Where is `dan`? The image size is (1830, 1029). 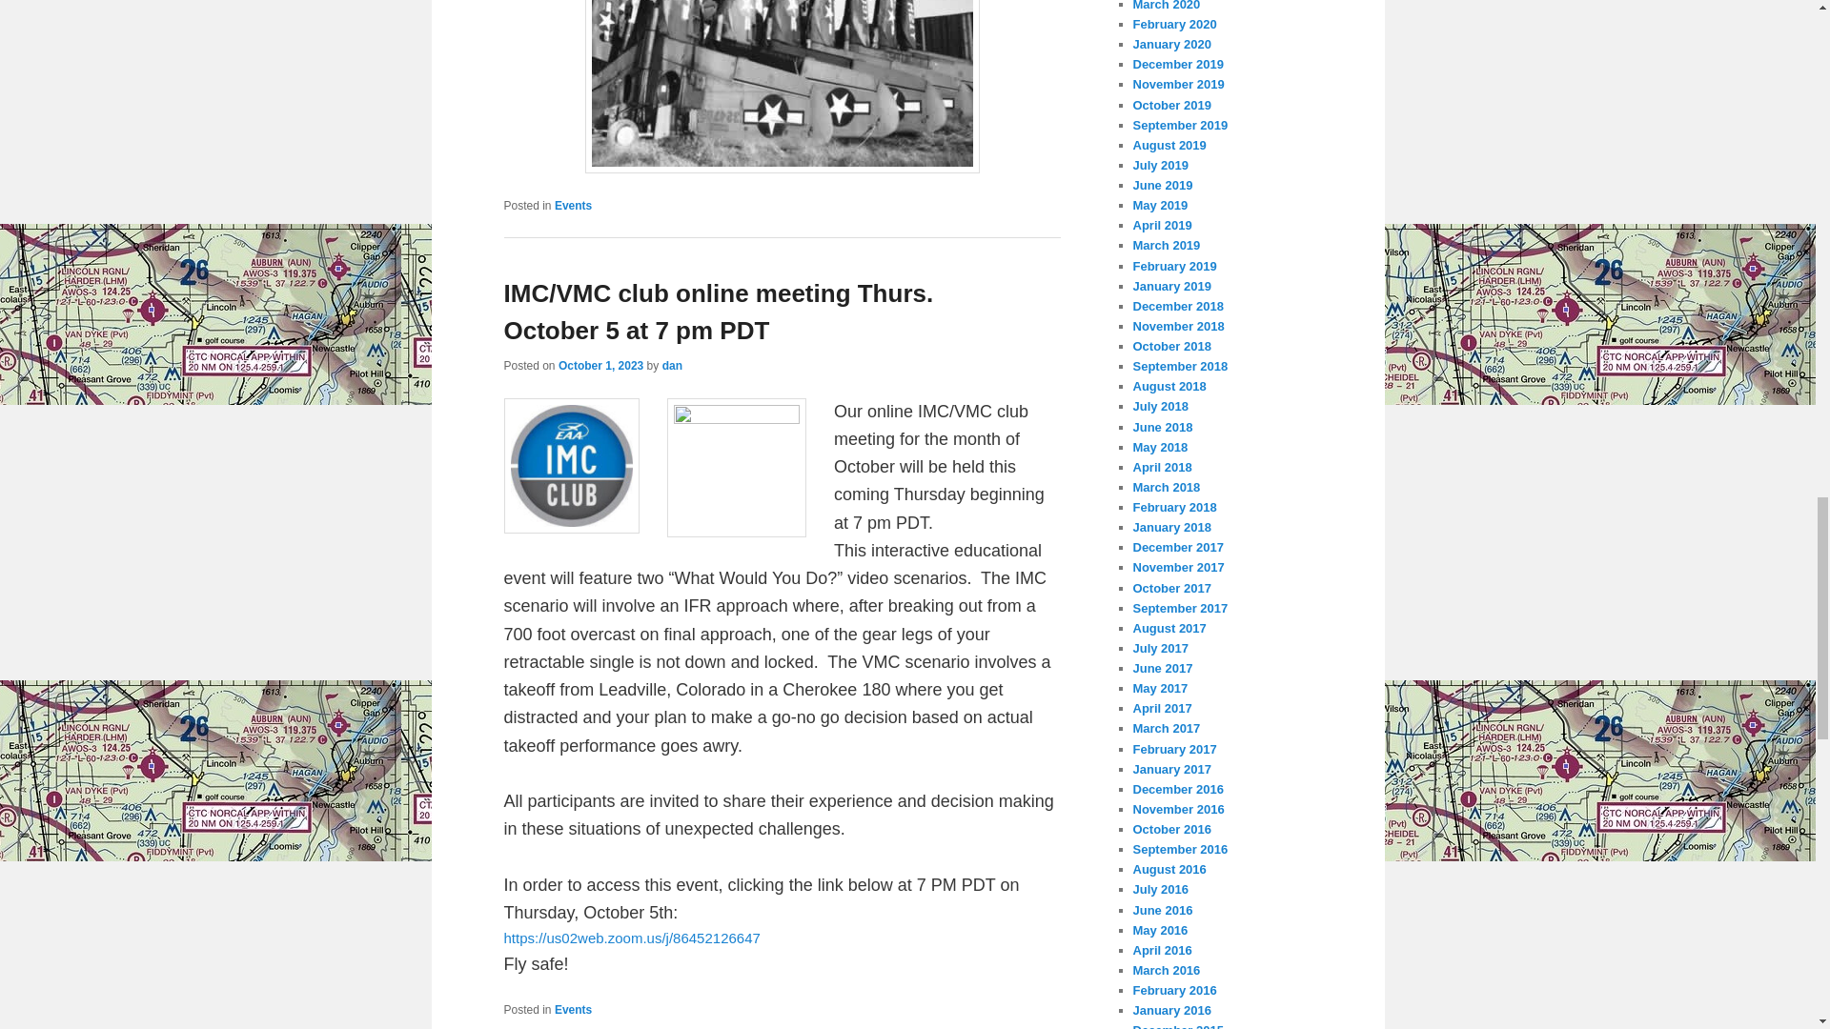 dan is located at coordinates (673, 365).